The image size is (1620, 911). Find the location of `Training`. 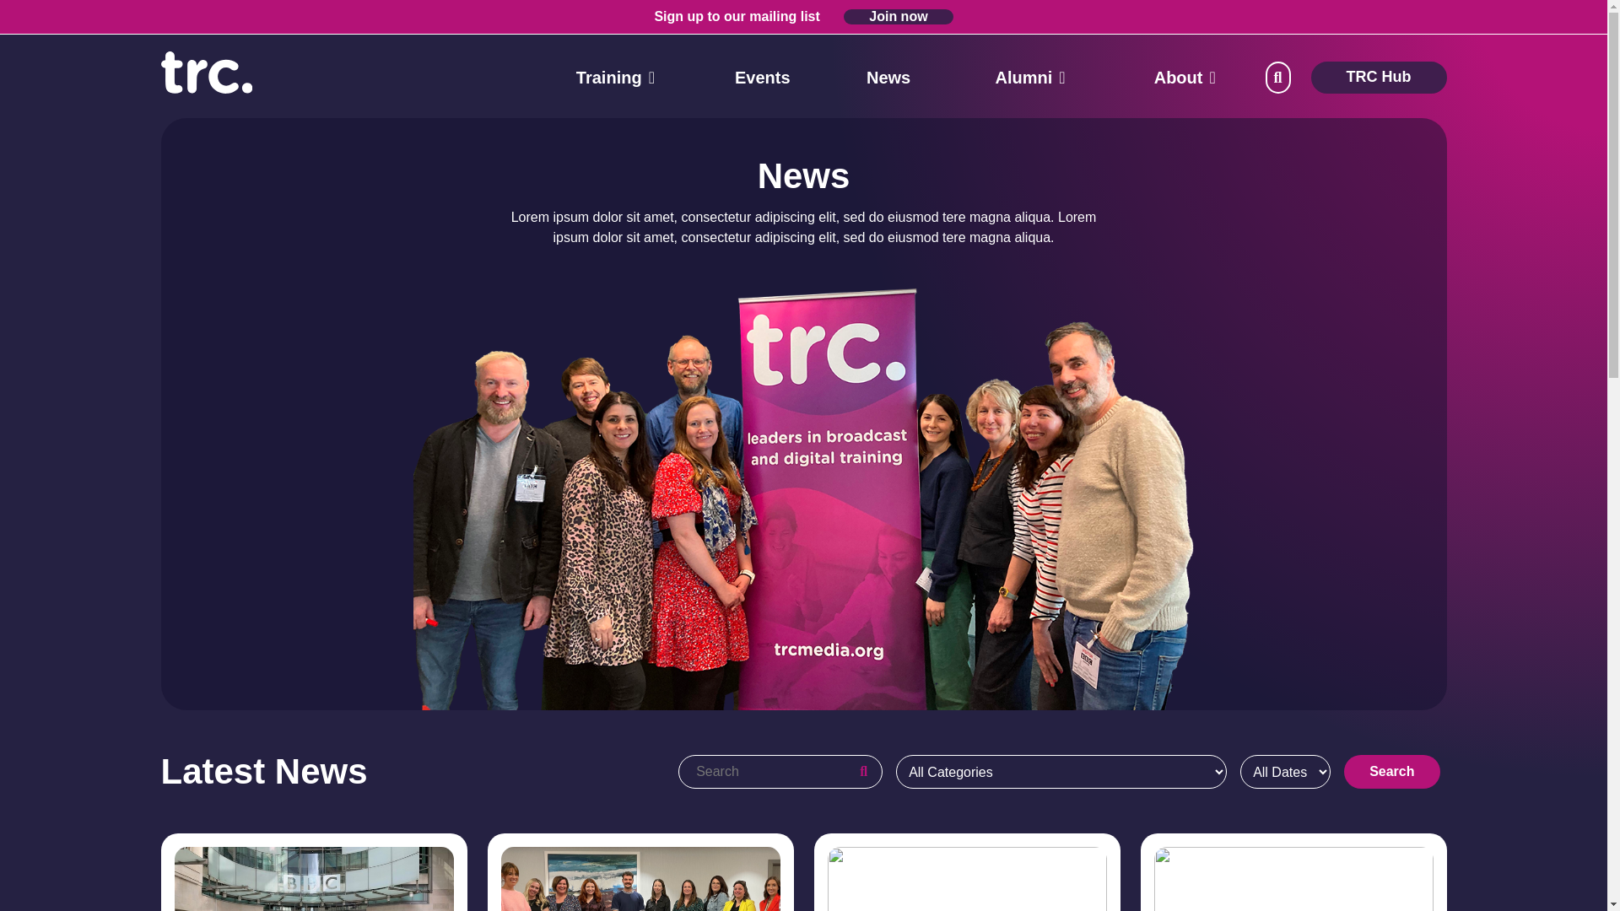

Training is located at coordinates (609, 78).